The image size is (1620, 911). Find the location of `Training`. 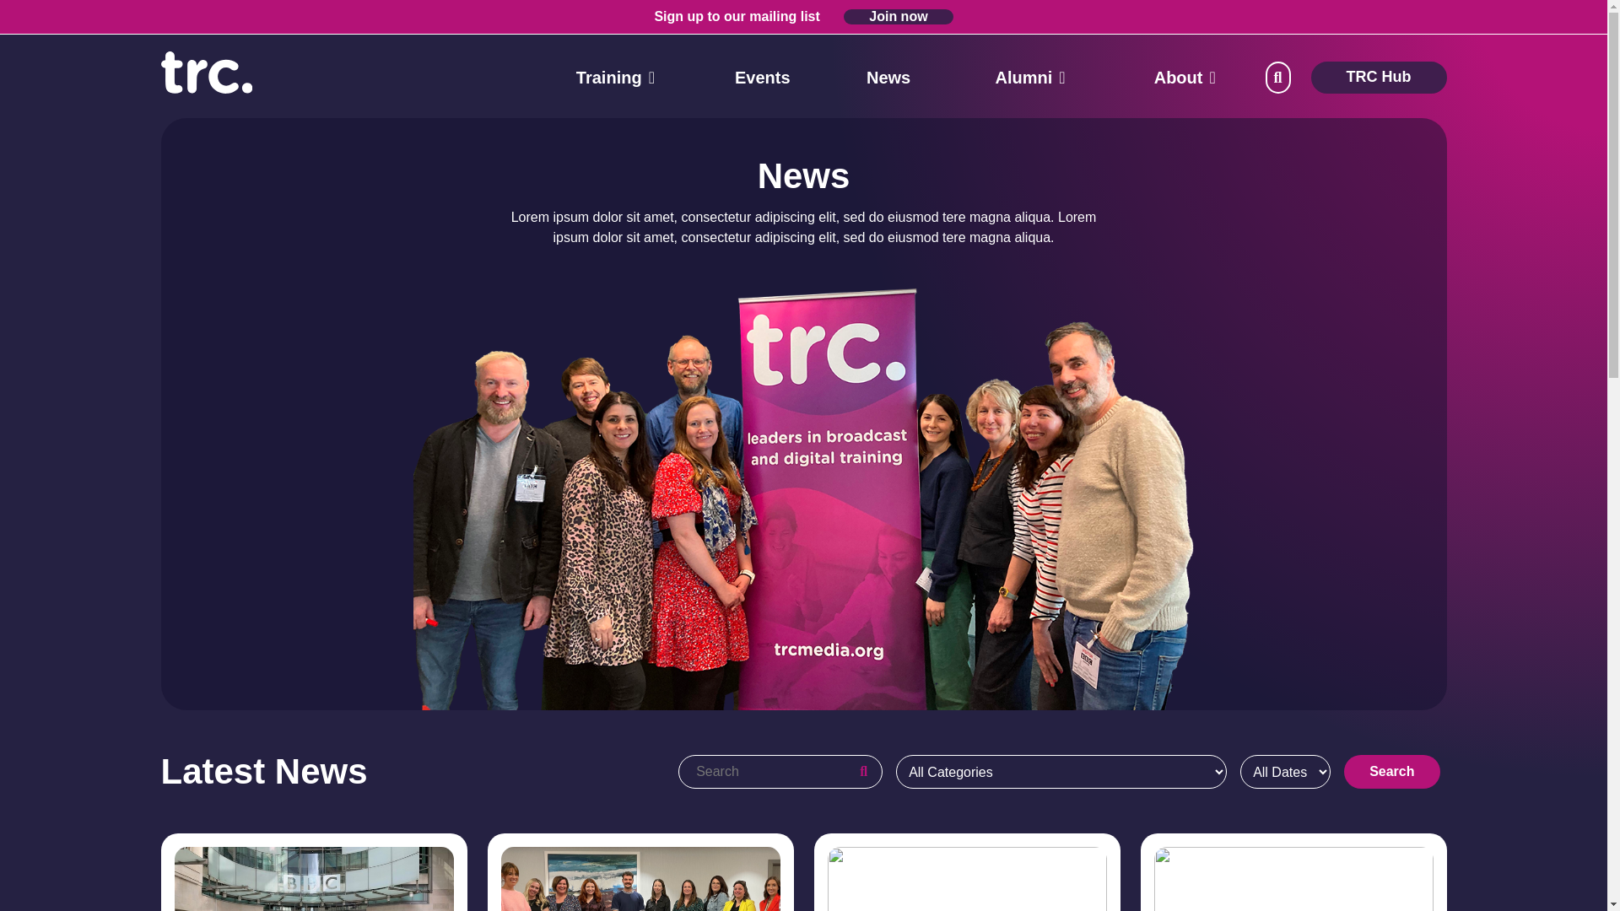

Training is located at coordinates (609, 78).